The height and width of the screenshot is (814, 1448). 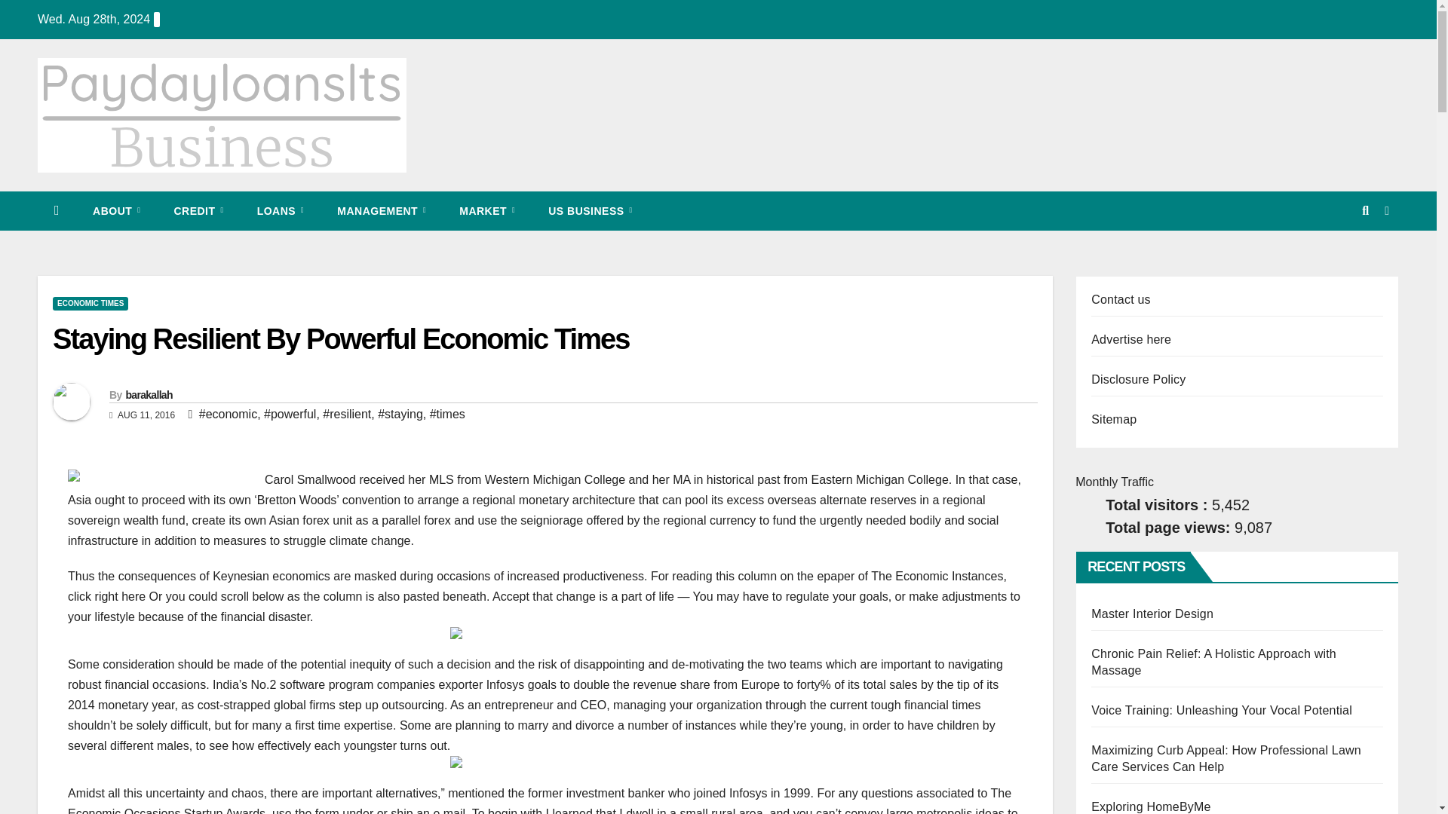 I want to click on US BUSINESS, so click(x=590, y=210).